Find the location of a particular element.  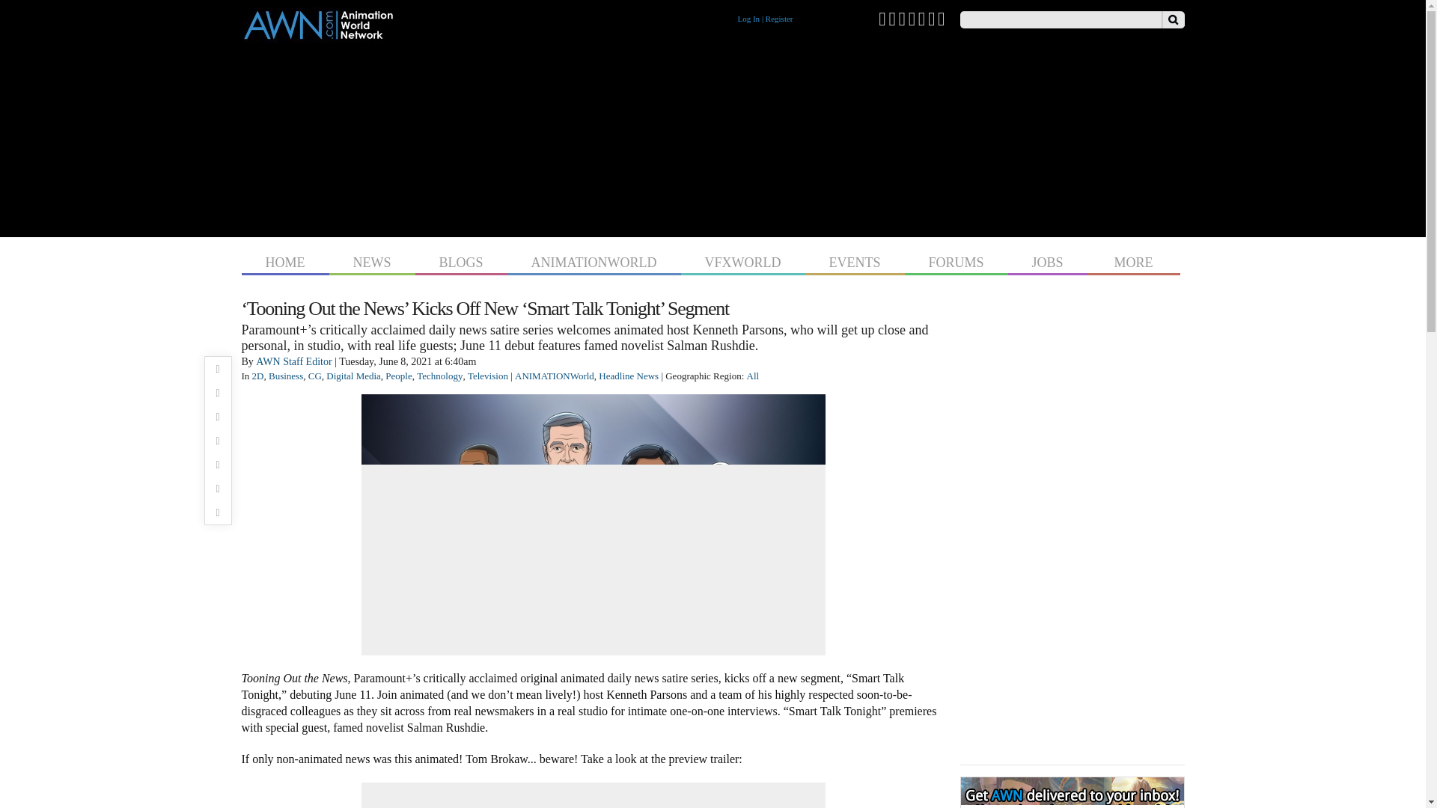

Technology is located at coordinates (439, 376).